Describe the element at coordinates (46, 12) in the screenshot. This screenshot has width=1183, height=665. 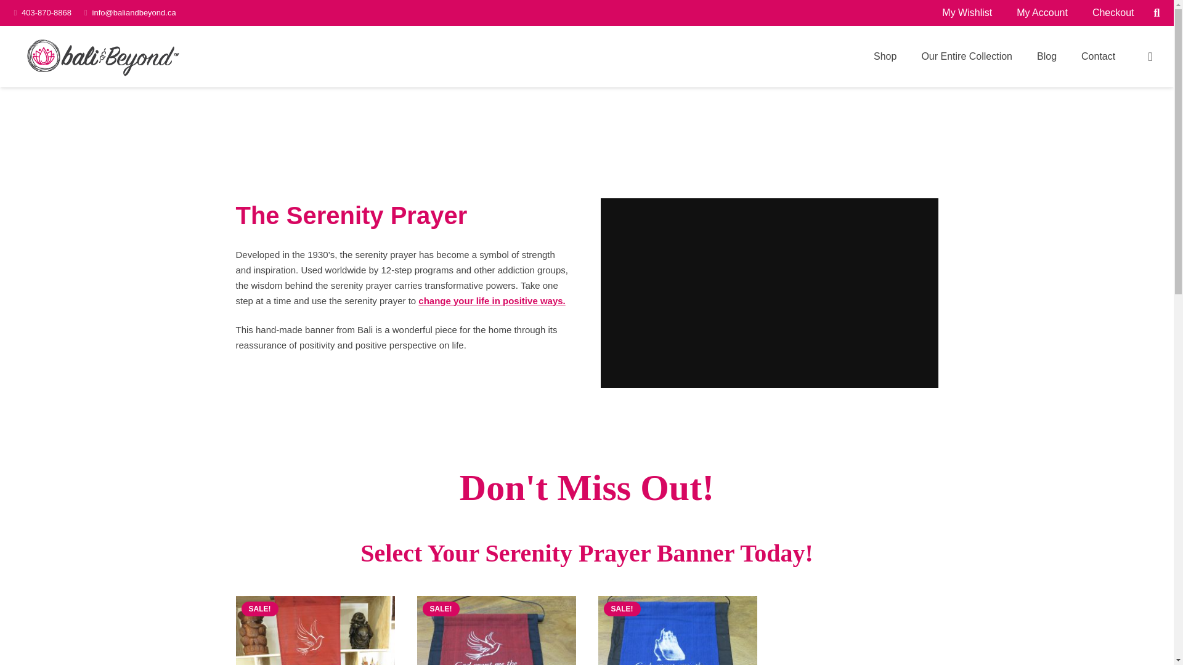
I see `403-870-8868` at that location.